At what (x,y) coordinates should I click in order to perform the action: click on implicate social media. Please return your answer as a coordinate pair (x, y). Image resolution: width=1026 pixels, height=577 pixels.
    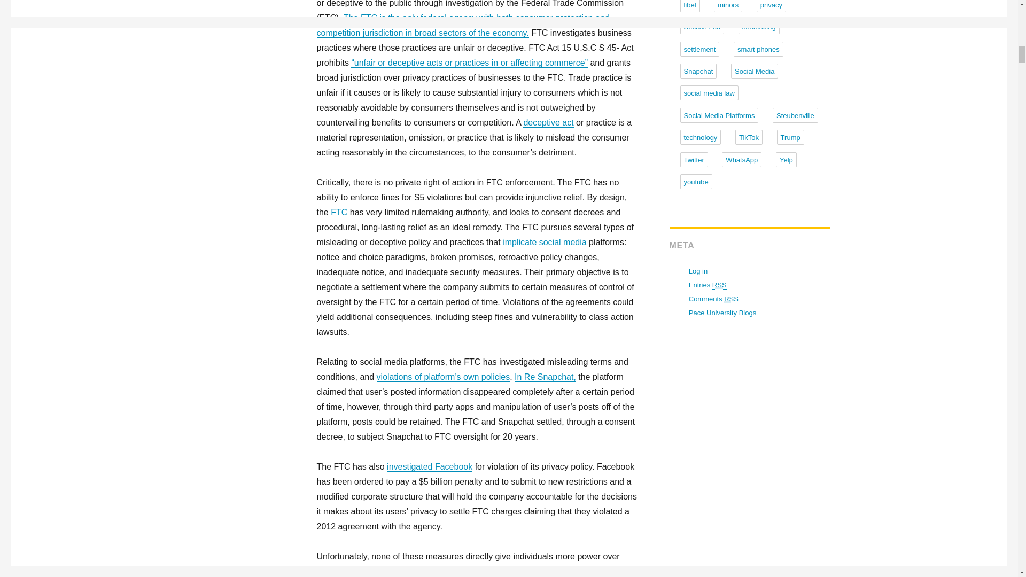
    Looking at the image, I should click on (545, 242).